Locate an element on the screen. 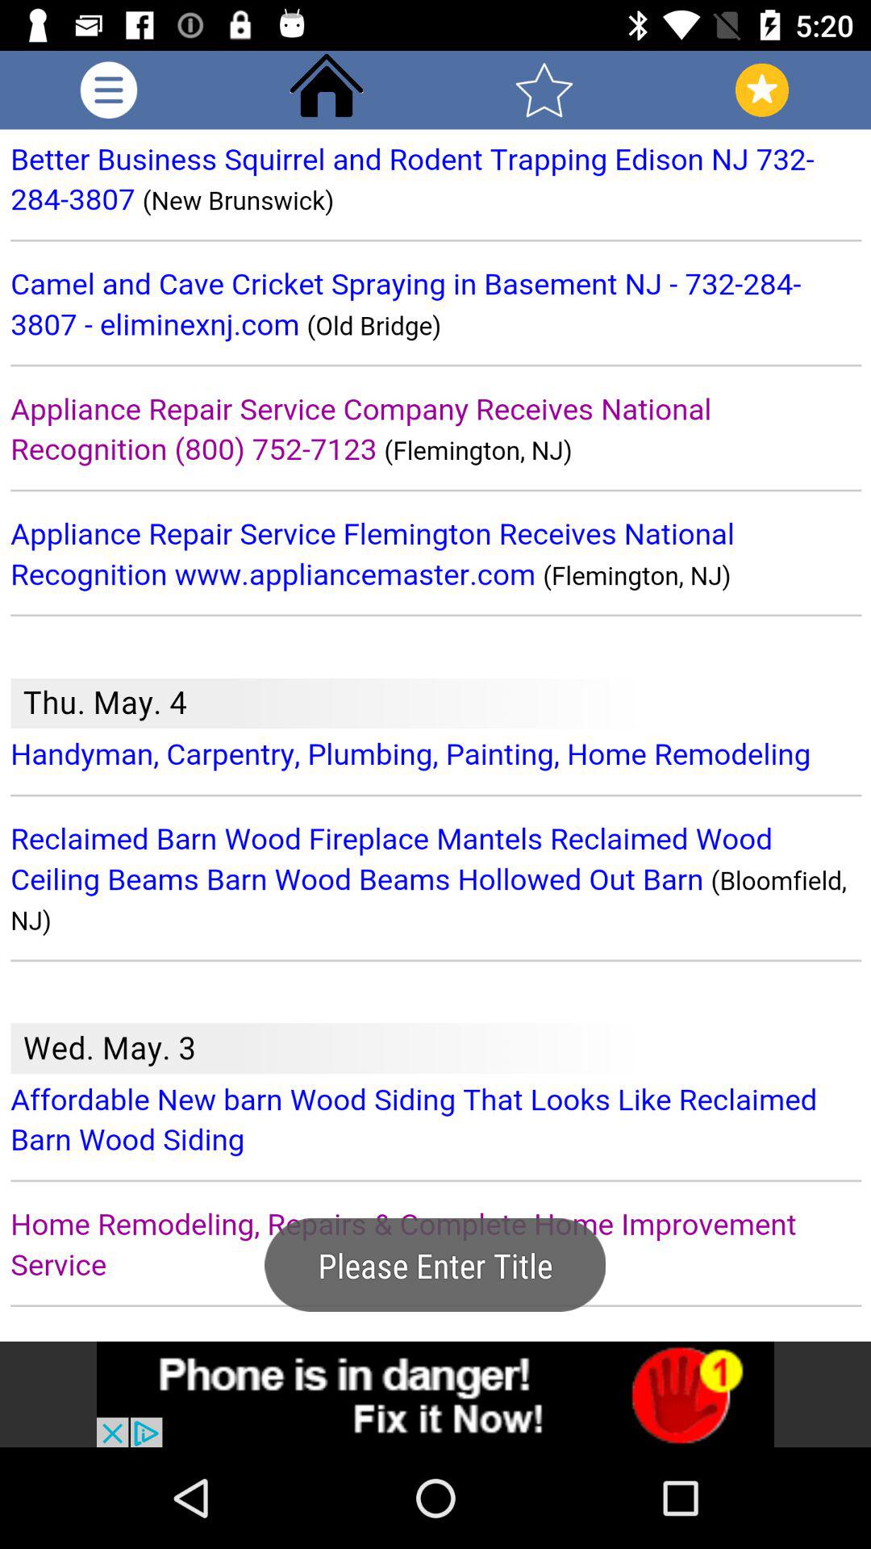  go to particular site is located at coordinates (435, 1394).